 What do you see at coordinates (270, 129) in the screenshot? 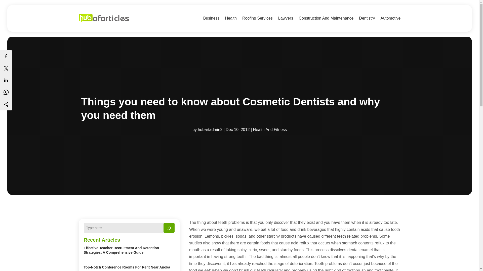
I see `Health And Fitness` at bounding box center [270, 129].